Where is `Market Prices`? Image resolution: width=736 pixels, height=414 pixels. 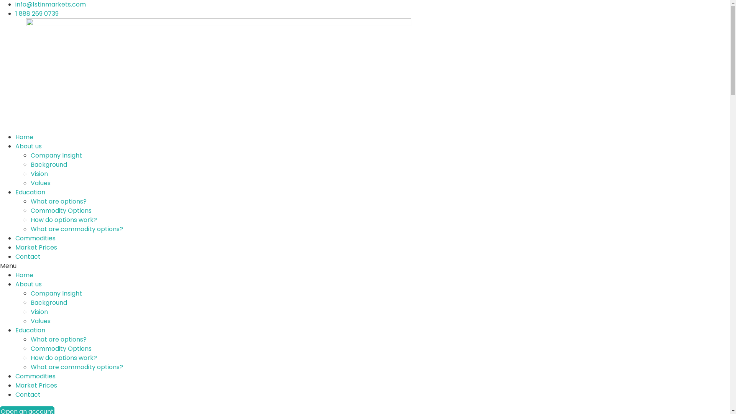 Market Prices is located at coordinates (36, 248).